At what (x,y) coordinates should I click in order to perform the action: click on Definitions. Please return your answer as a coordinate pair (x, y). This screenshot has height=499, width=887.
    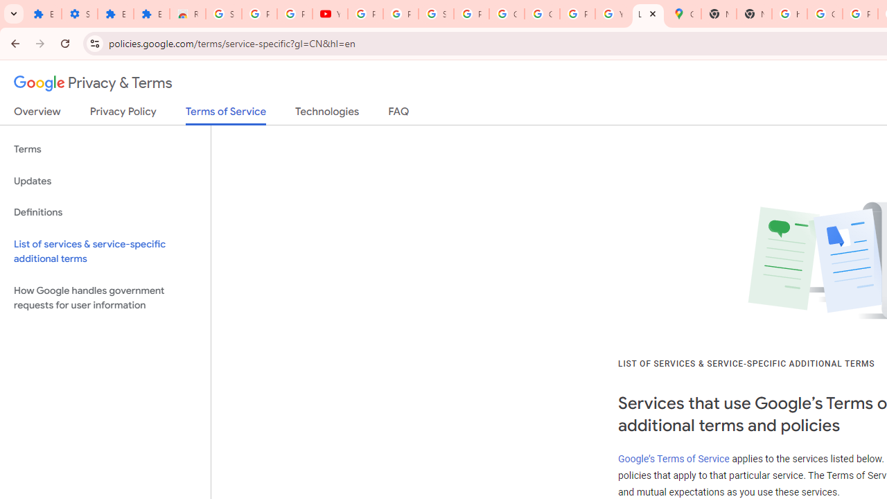
    Looking at the image, I should click on (105, 212).